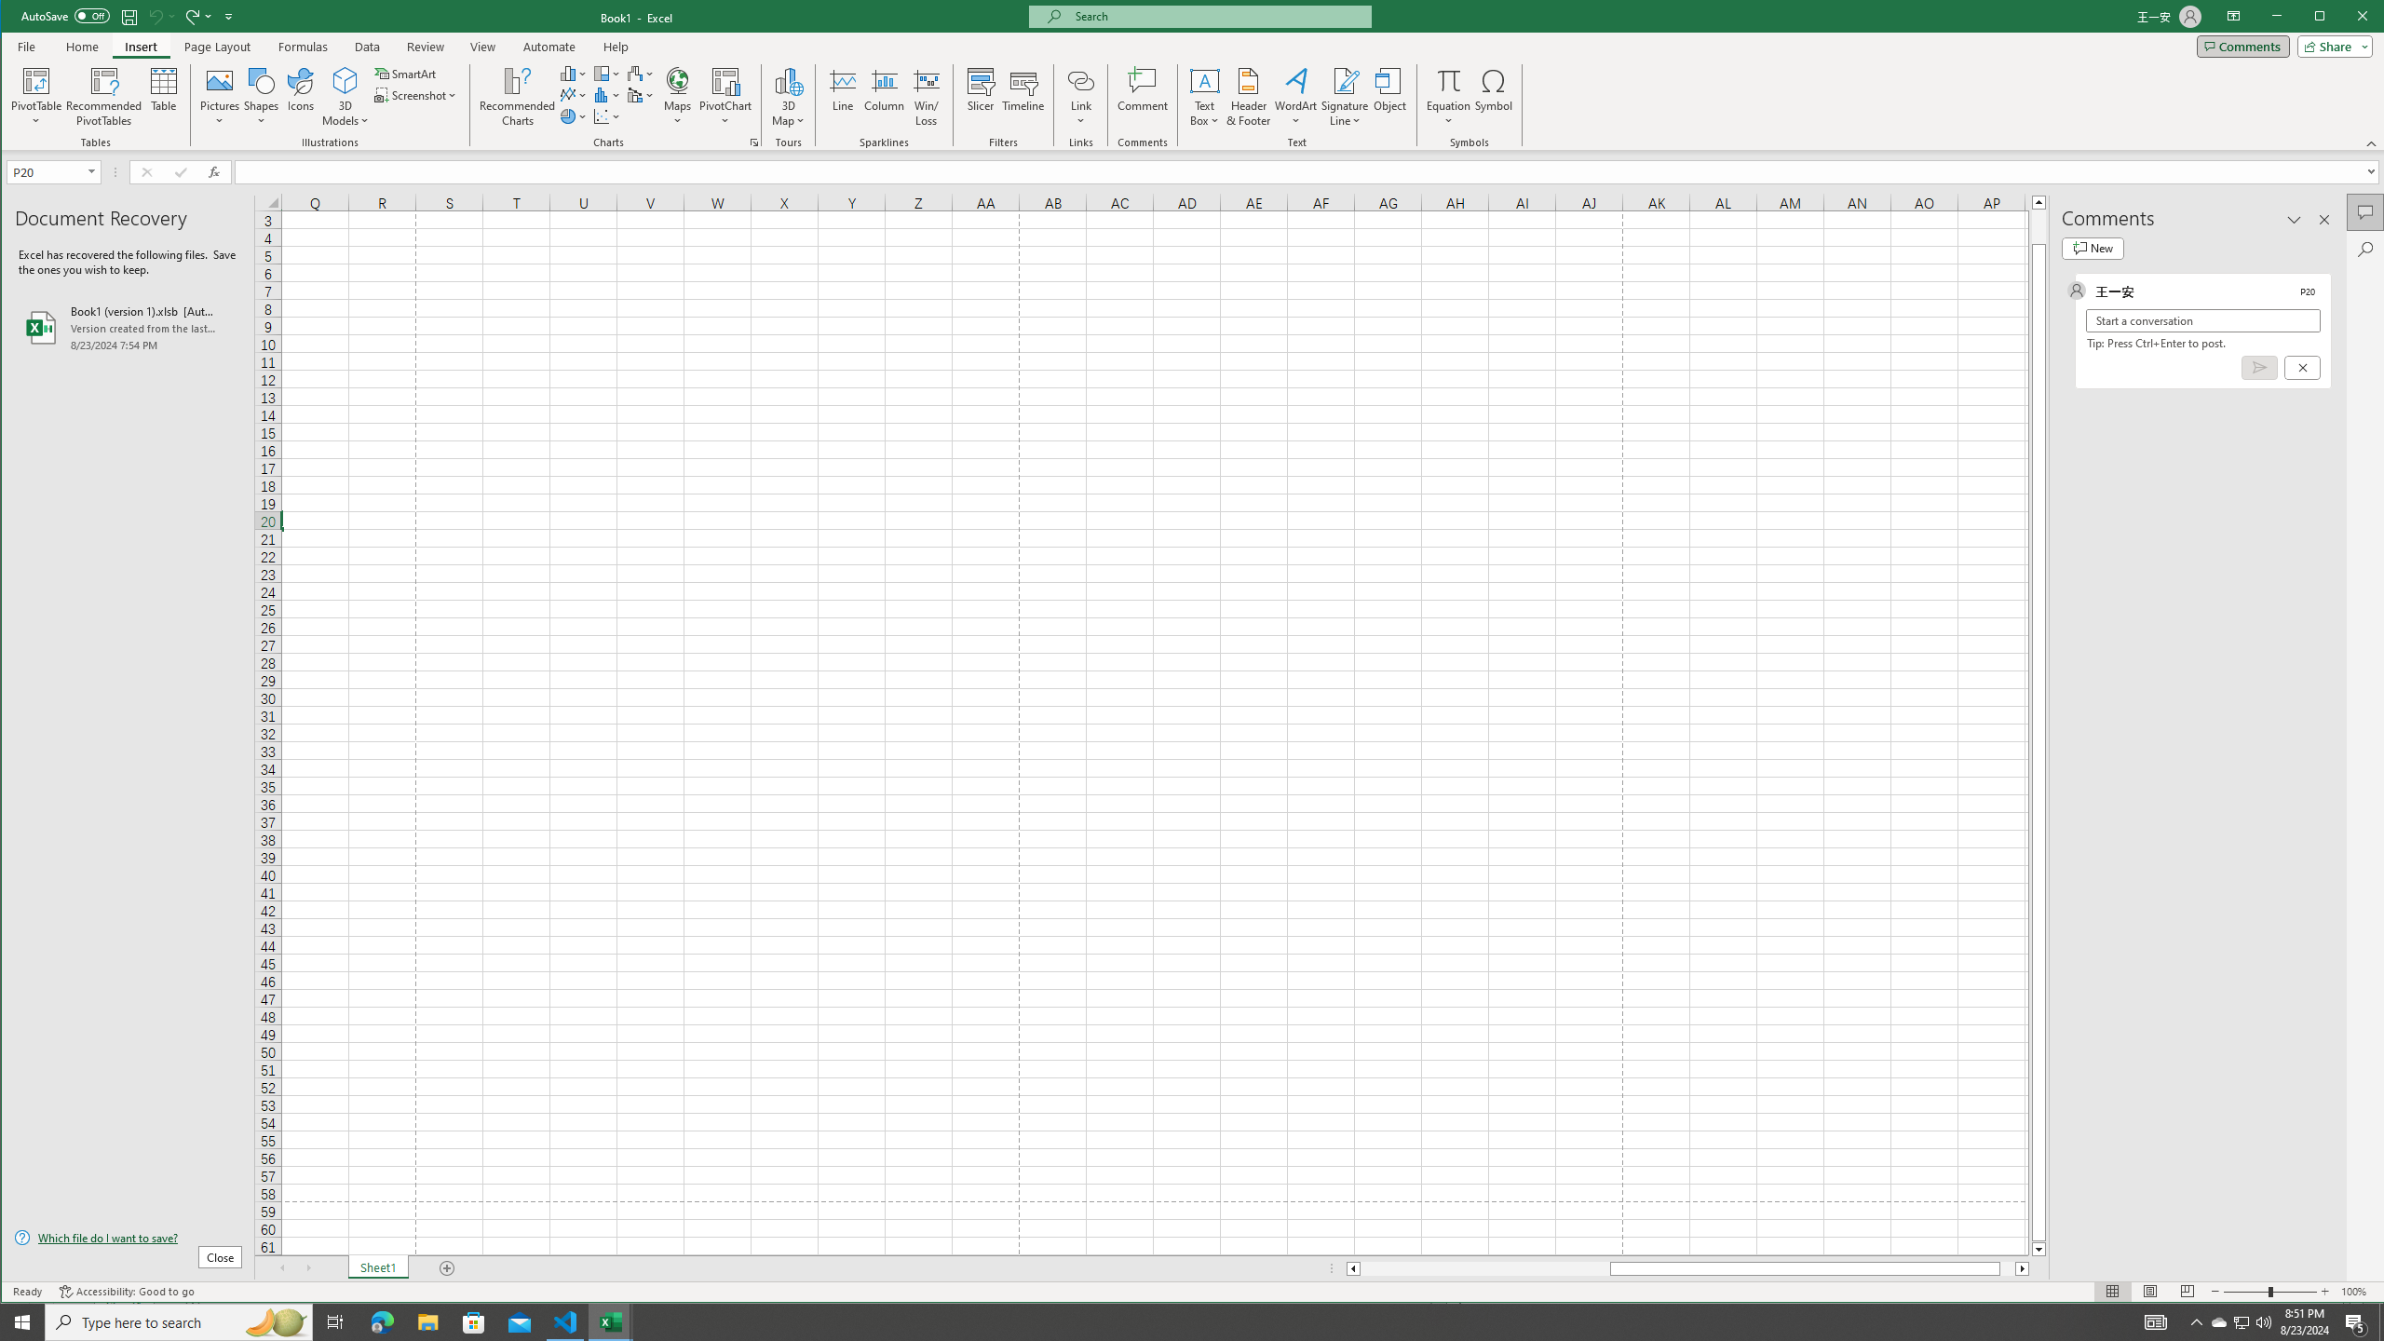 This screenshot has width=2384, height=1341. I want to click on PivotTable, so click(37, 97).